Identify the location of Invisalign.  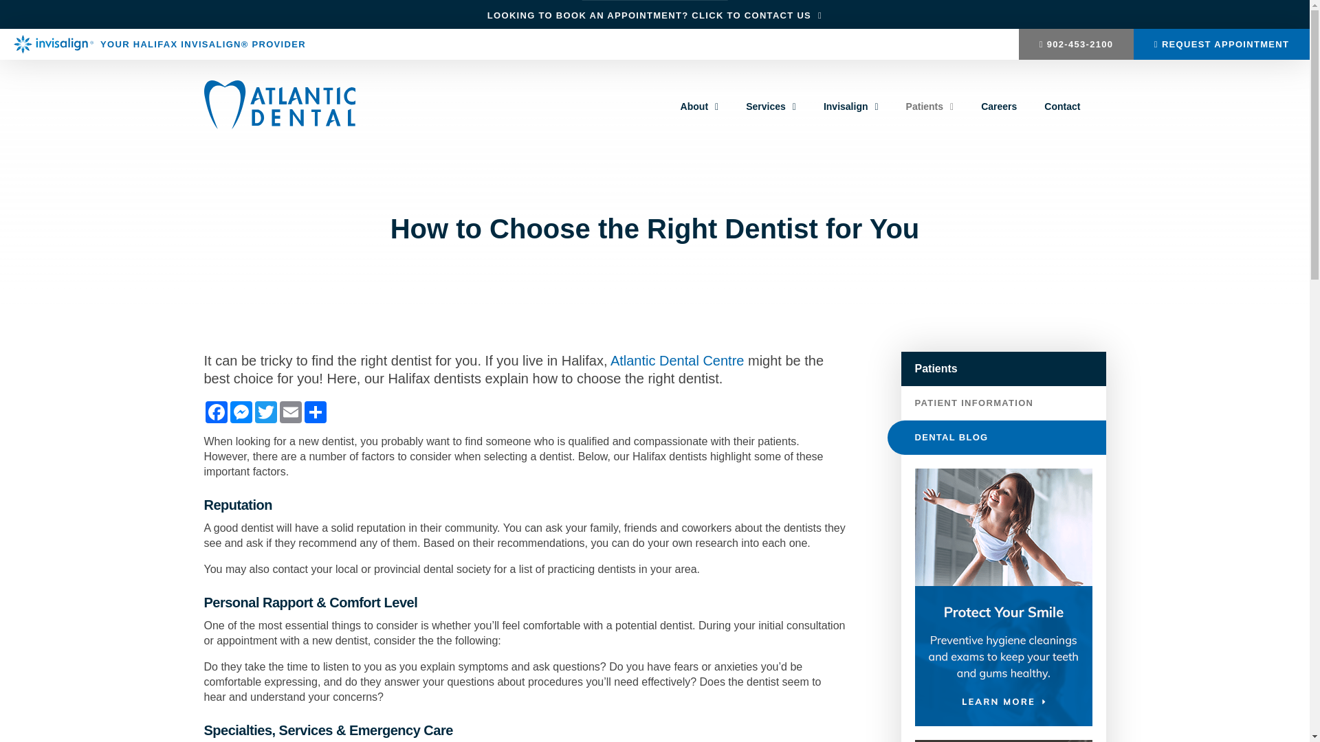
(851, 106).